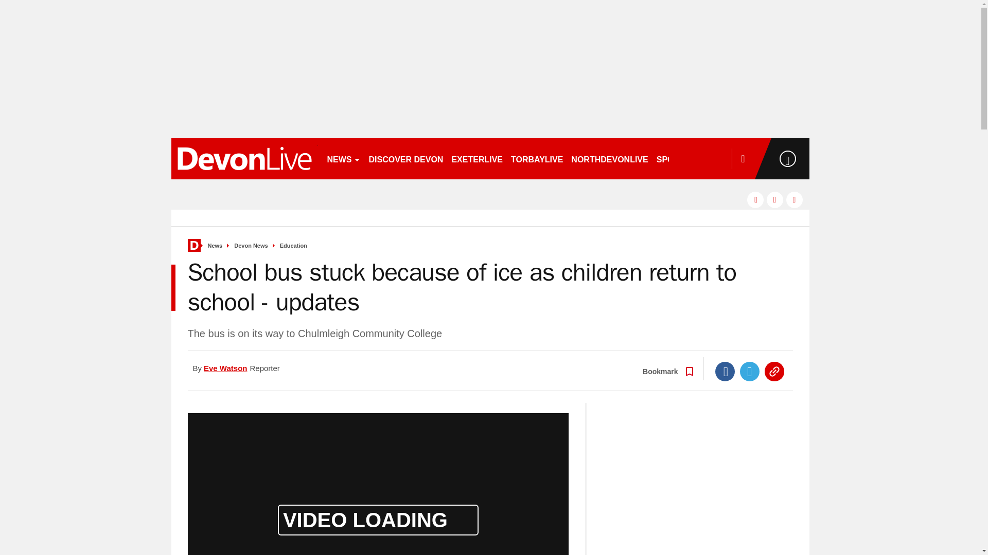 This screenshot has width=988, height=555. What do you see at coordinates (244, 158) in the screenshot?
I see `devonlive` at bounding box center [244, 158].